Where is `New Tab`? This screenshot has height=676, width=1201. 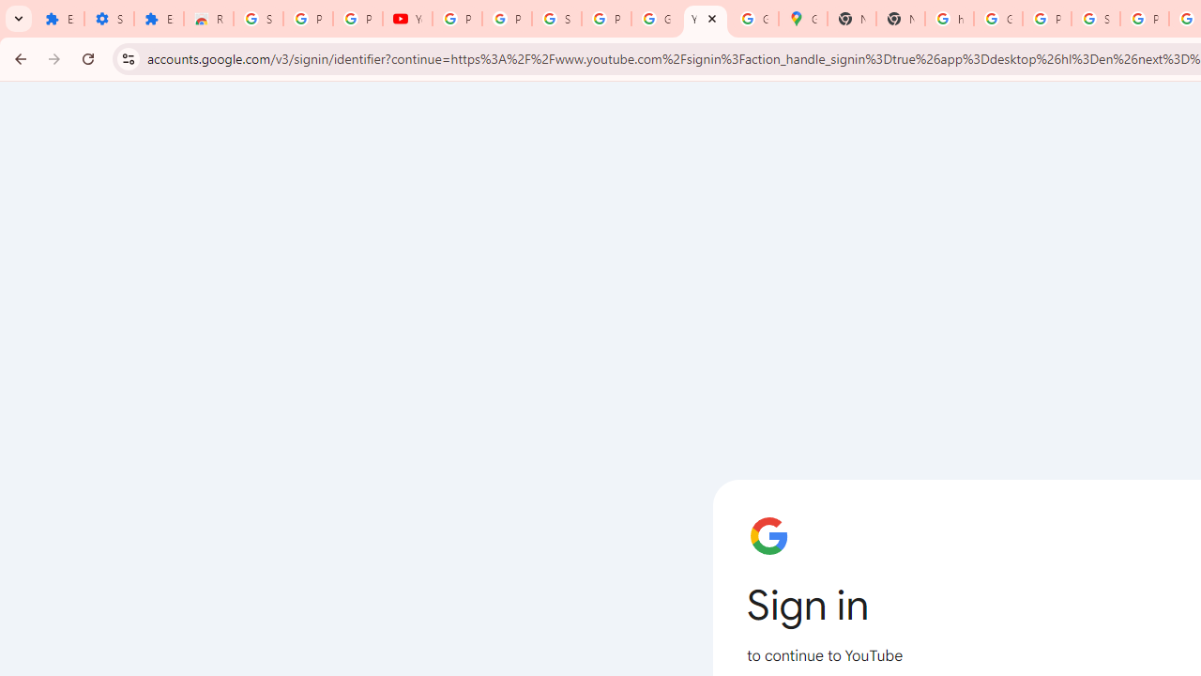 New Tab is located at coordinates (901, 19).